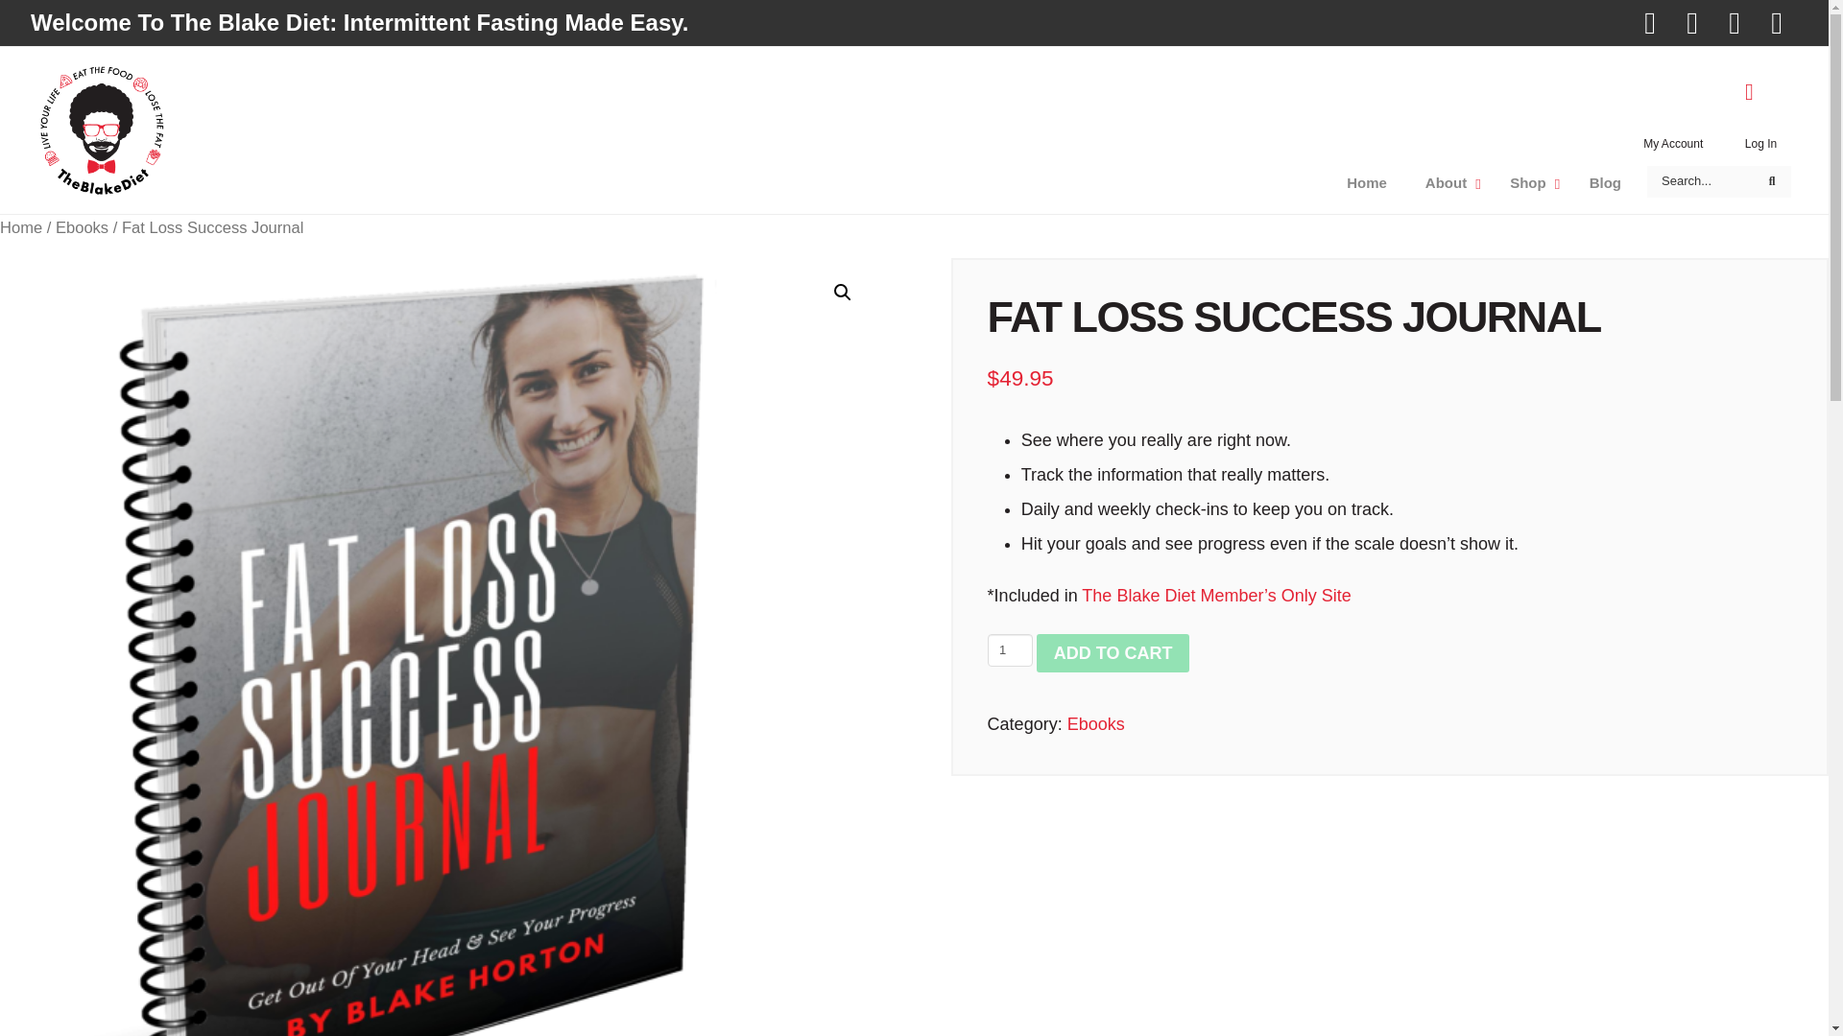  I want to click on Search, so click(1530, 183).